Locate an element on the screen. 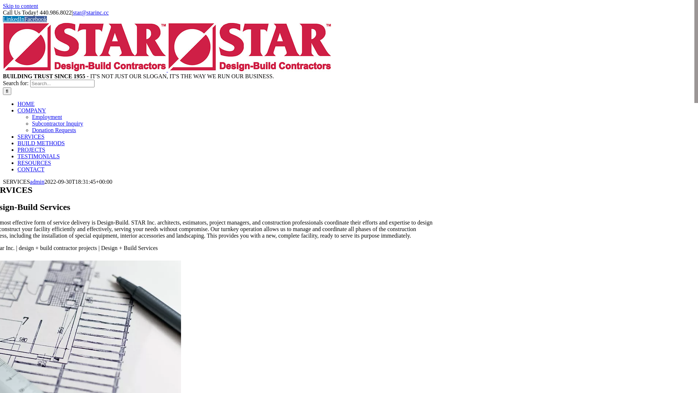  Subcontractor Inquiry is located at coordinates (57, 124).